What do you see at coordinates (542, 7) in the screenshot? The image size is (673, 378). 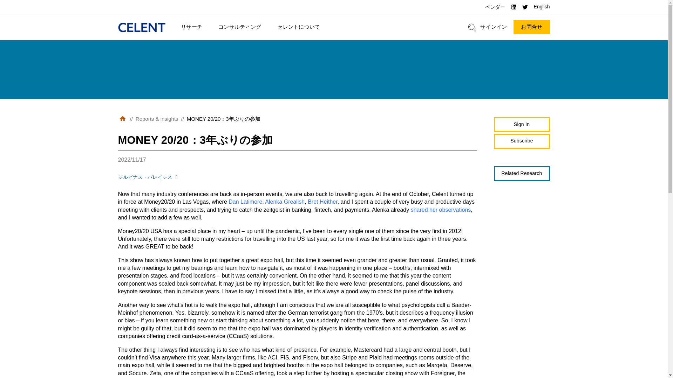 I see `English` at bounding box center [542, 7].